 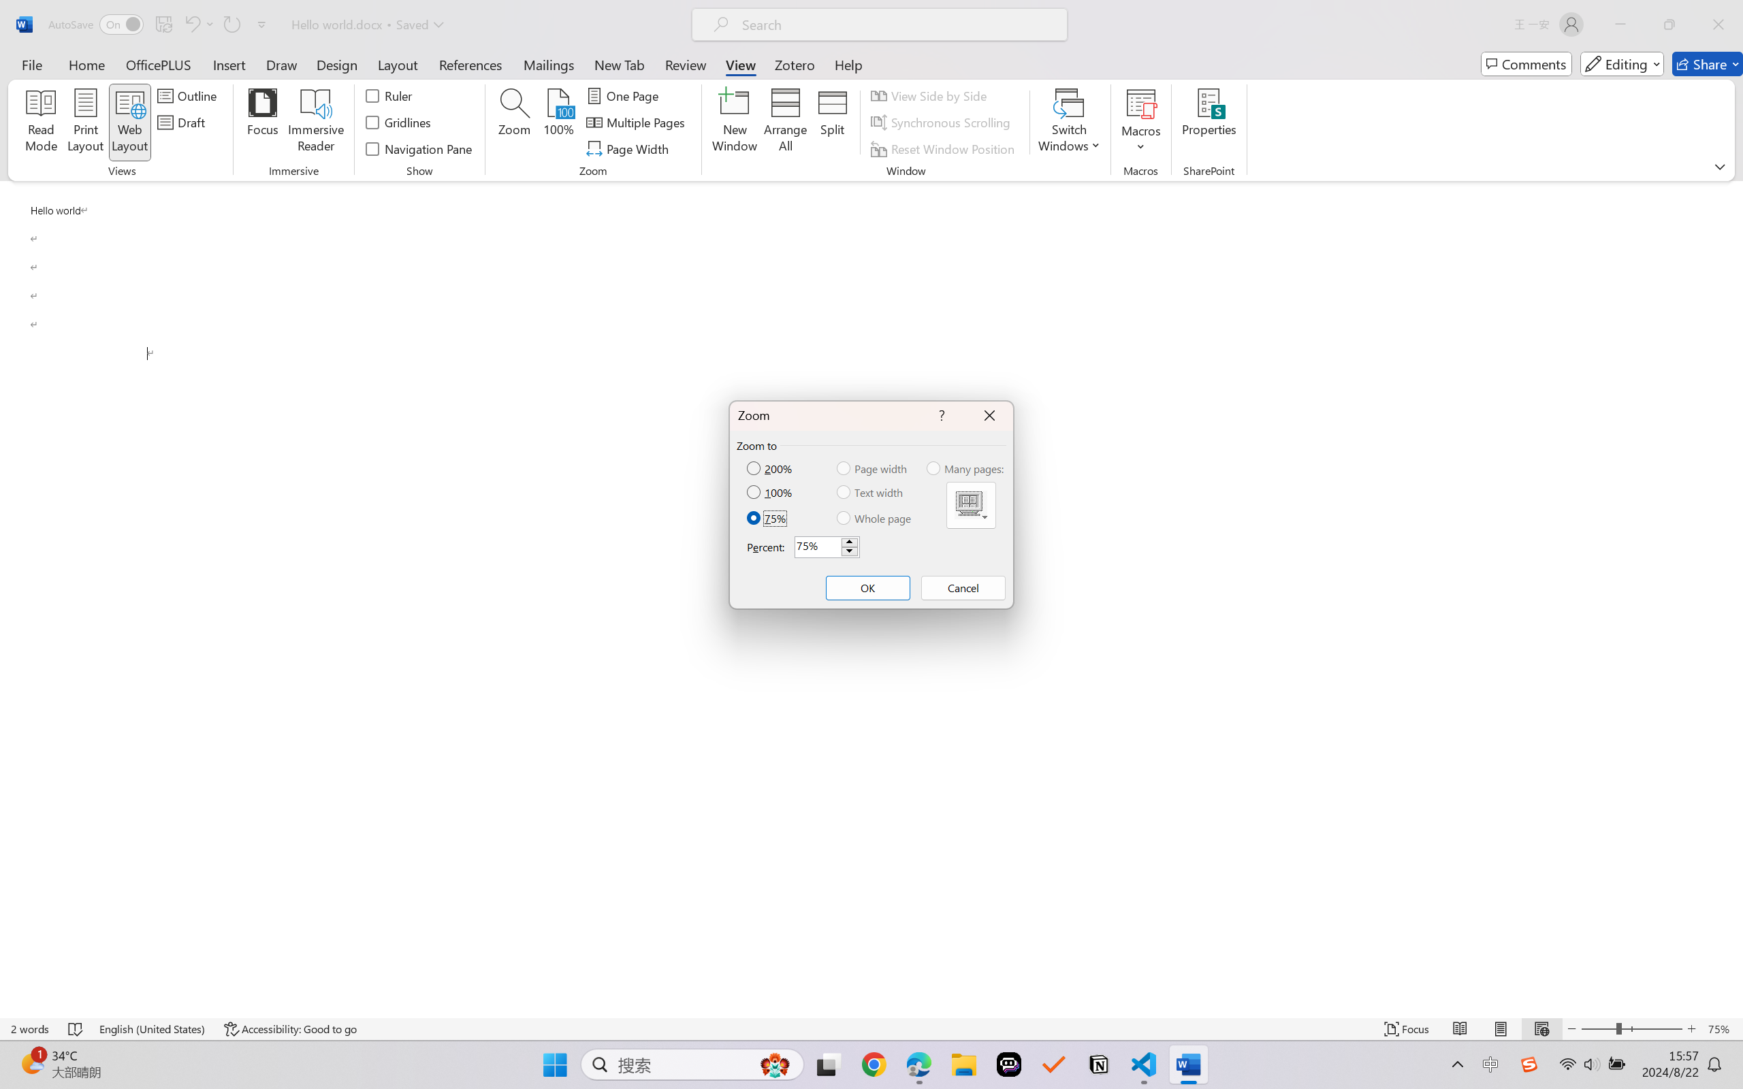 I want to click on Focus, so click(x=263, y=123).